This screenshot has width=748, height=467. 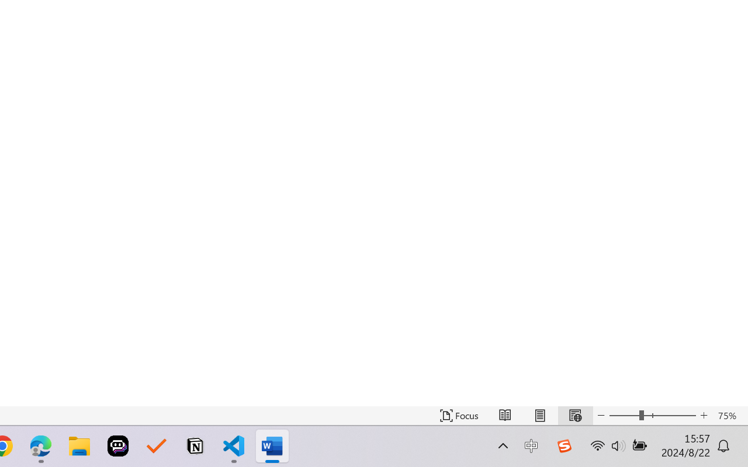 I want to click on Zoom 75%, so click(x=730, y=416).